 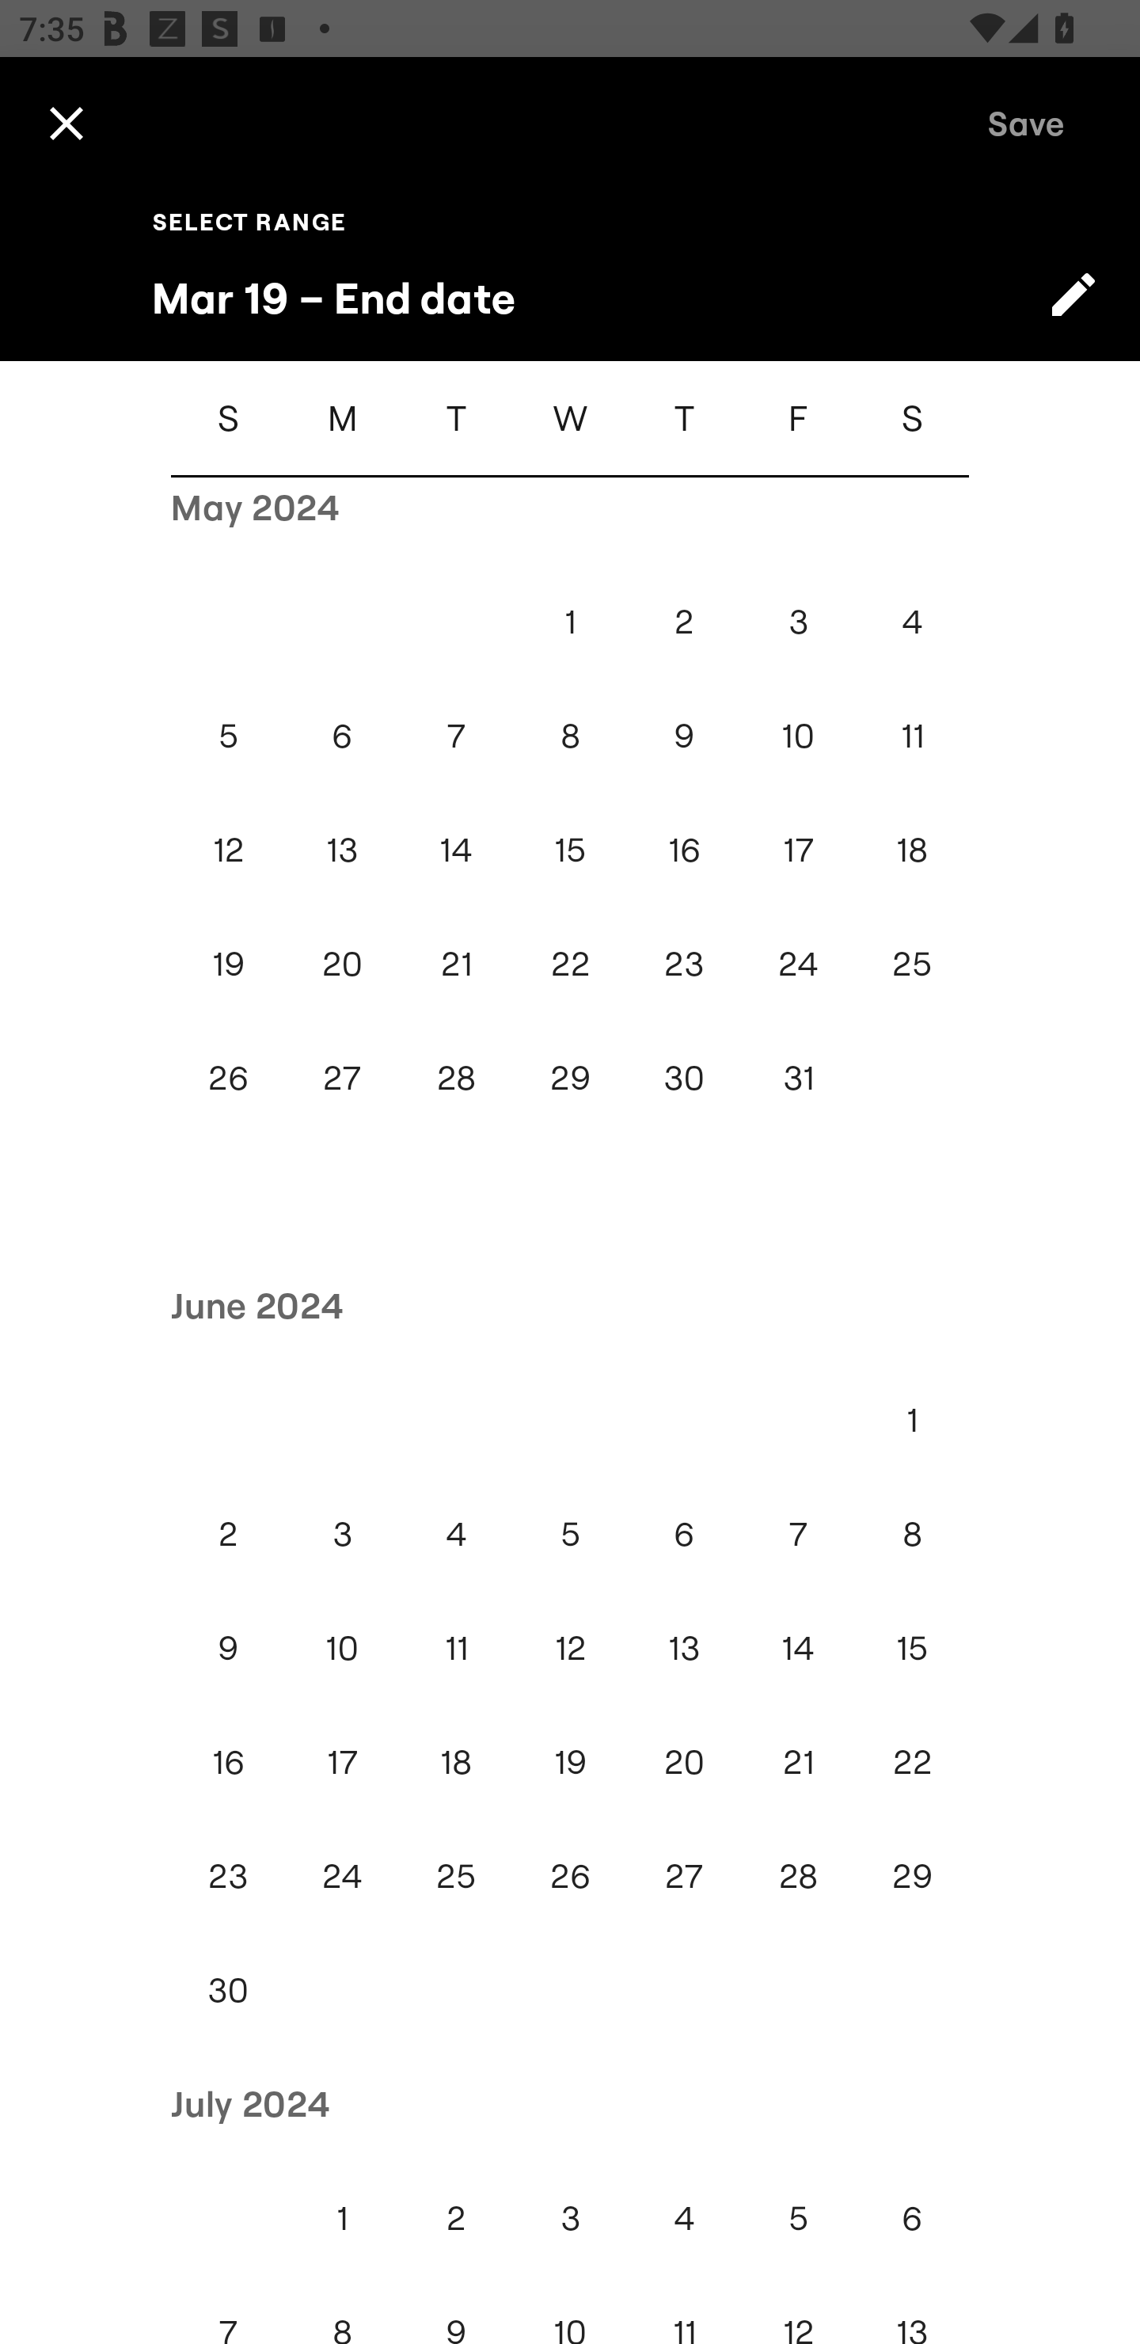 What do you see at coordinates (342, 736) in the screenshot?
I see `6 Mon, May 6` at bounding box center [342, 736].